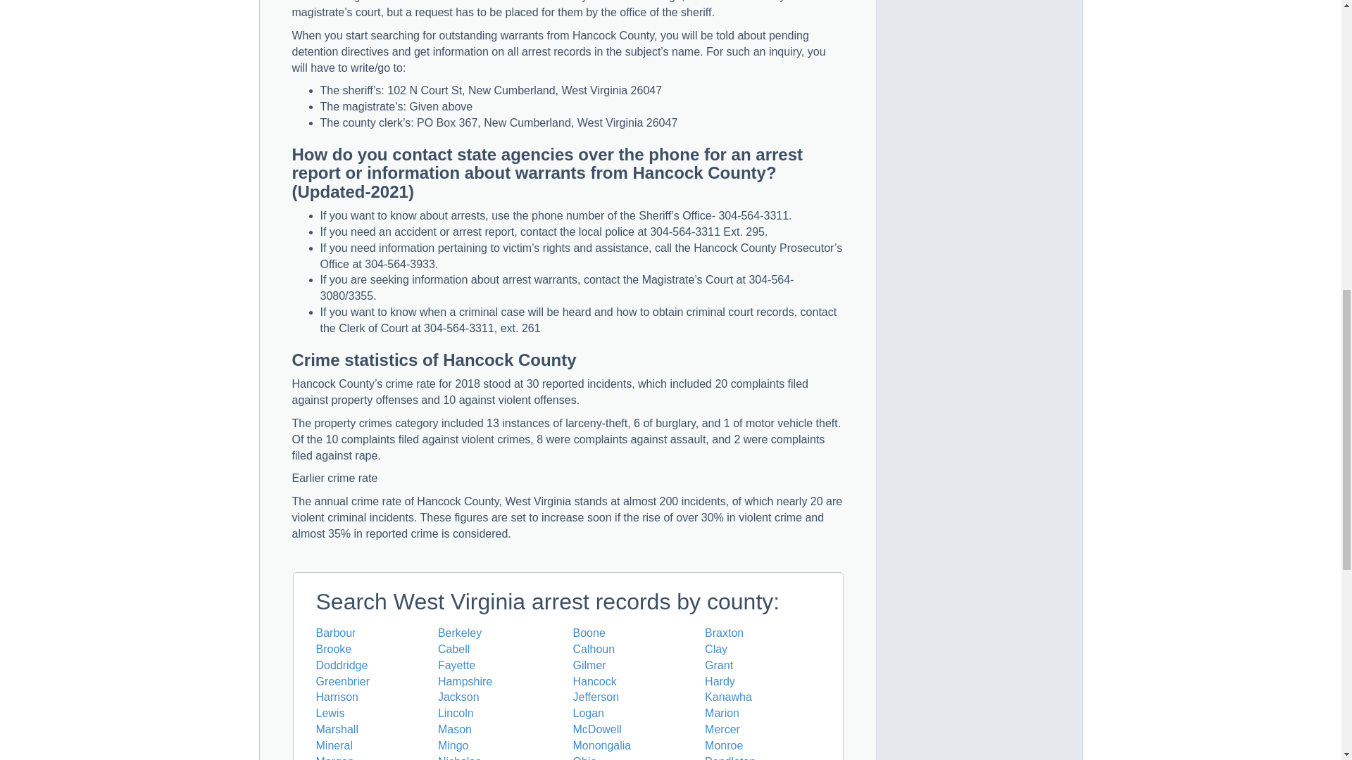  Describe the element at coordinates (456, 665) in the screenshot. I see `Fayette` at that location.